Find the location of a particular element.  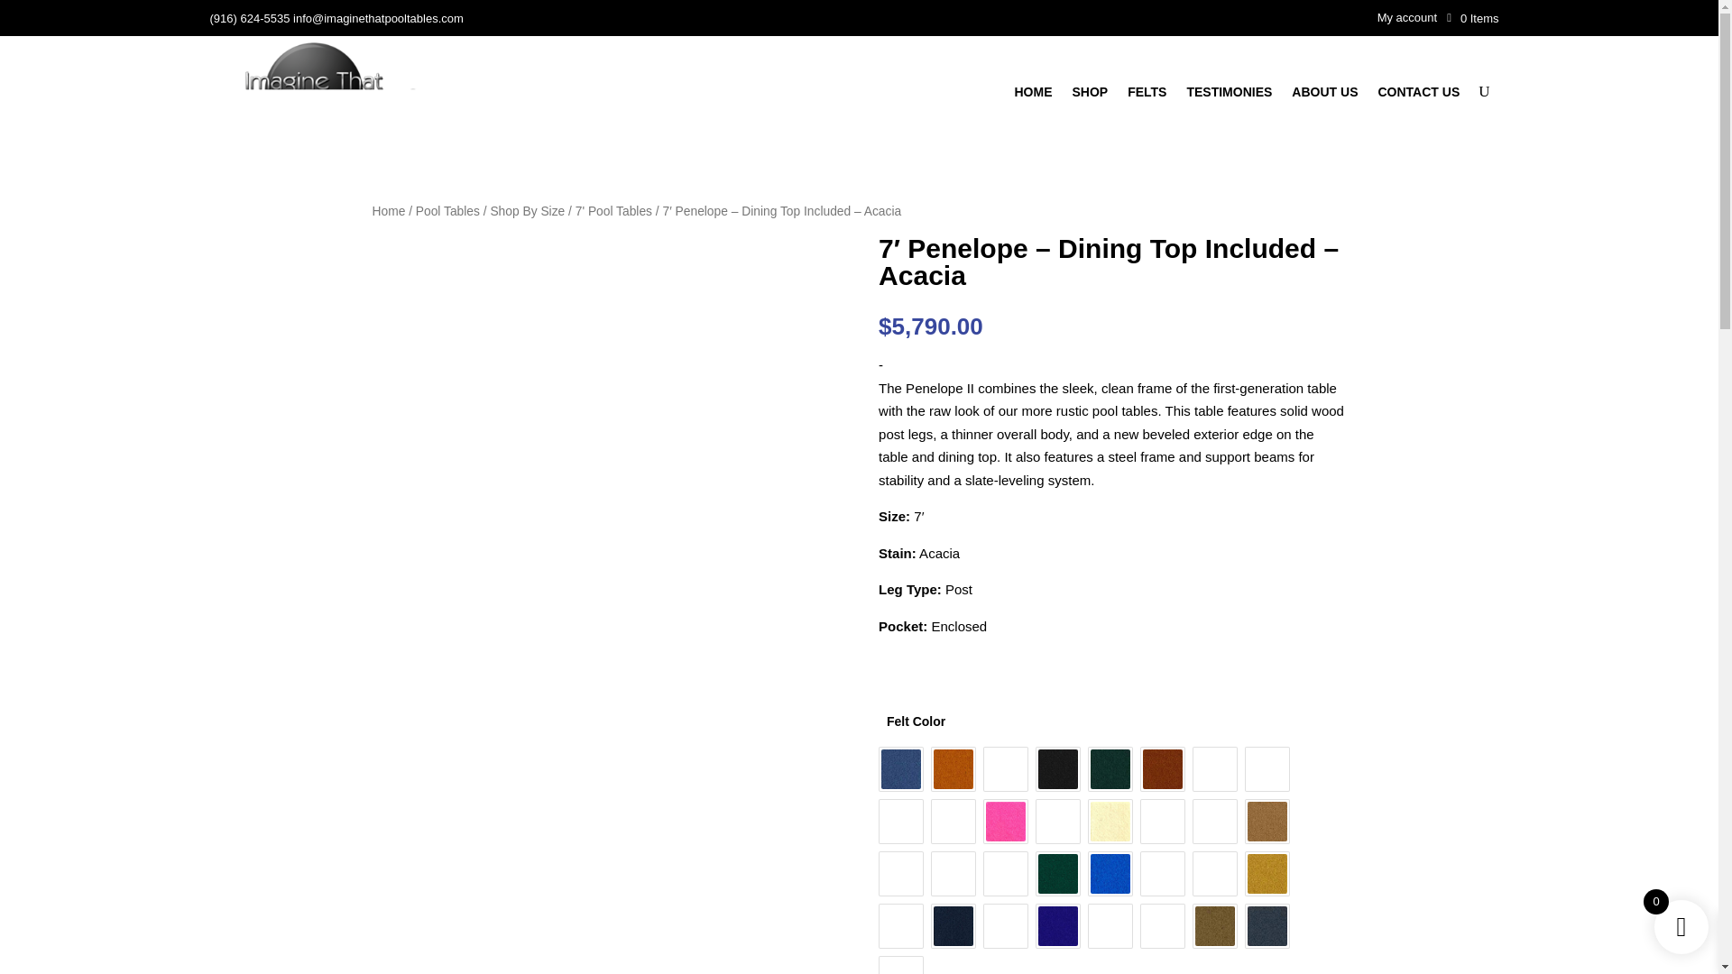

Shop By Size is located at coordinates (527, 211).